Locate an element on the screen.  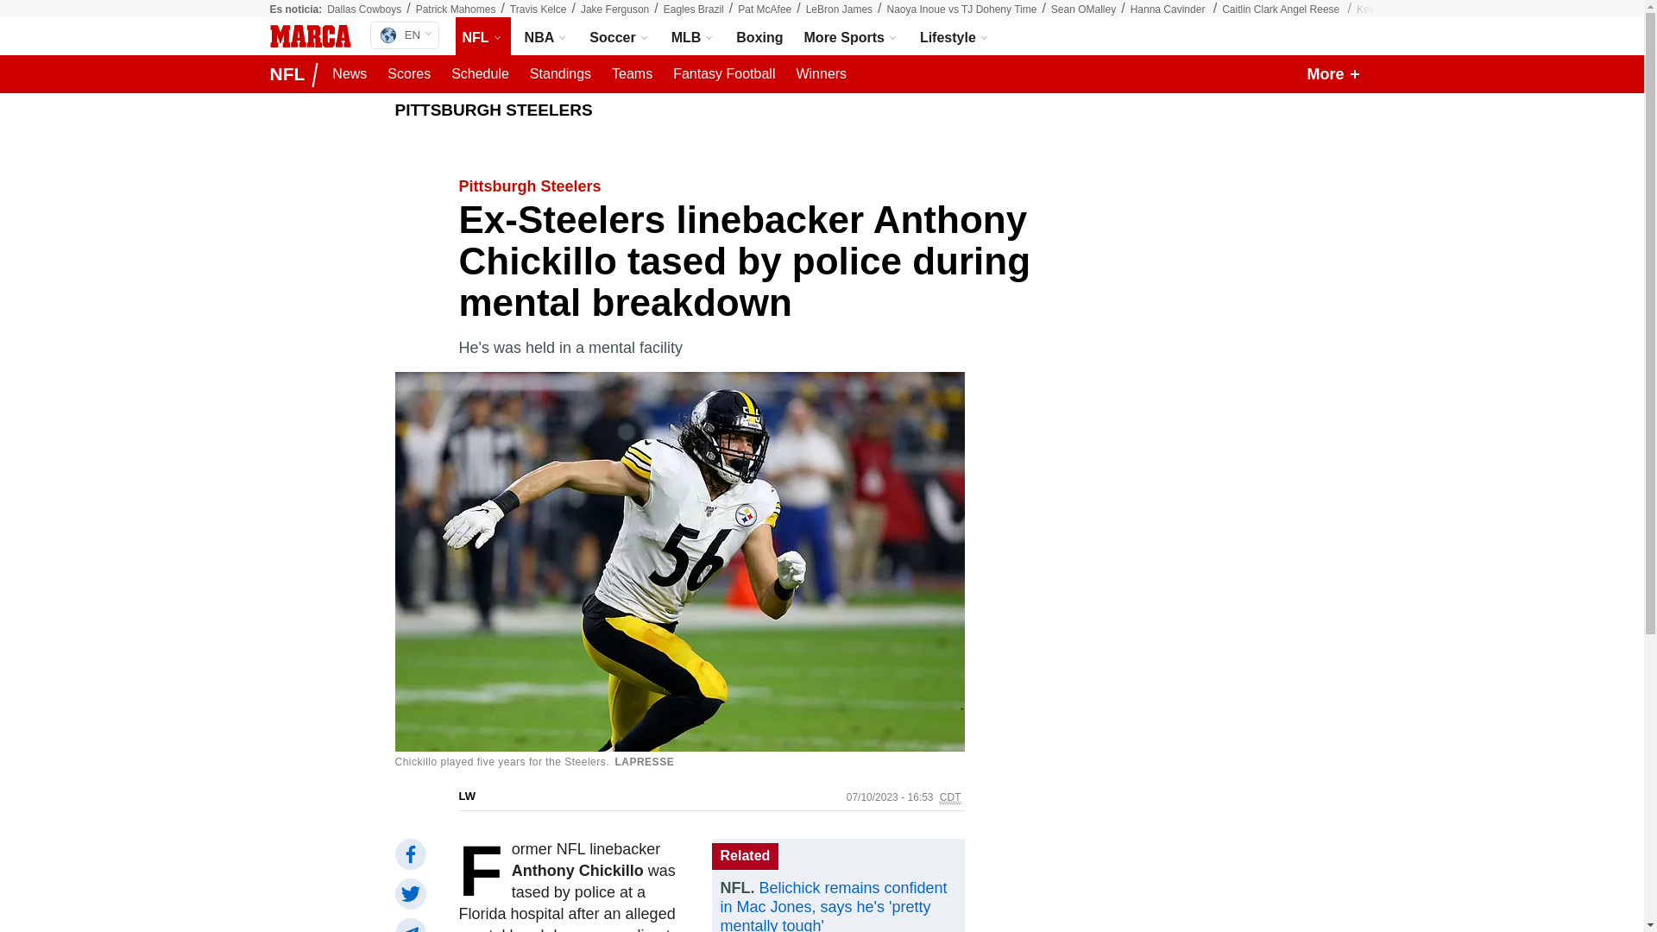
Boxing is located at coordinates (759, 36).